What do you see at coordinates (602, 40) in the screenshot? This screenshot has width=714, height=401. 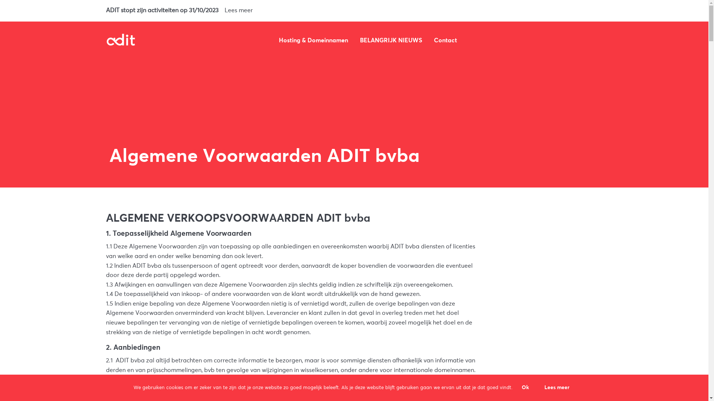 I see ` ` at bounding box center [602, 40].